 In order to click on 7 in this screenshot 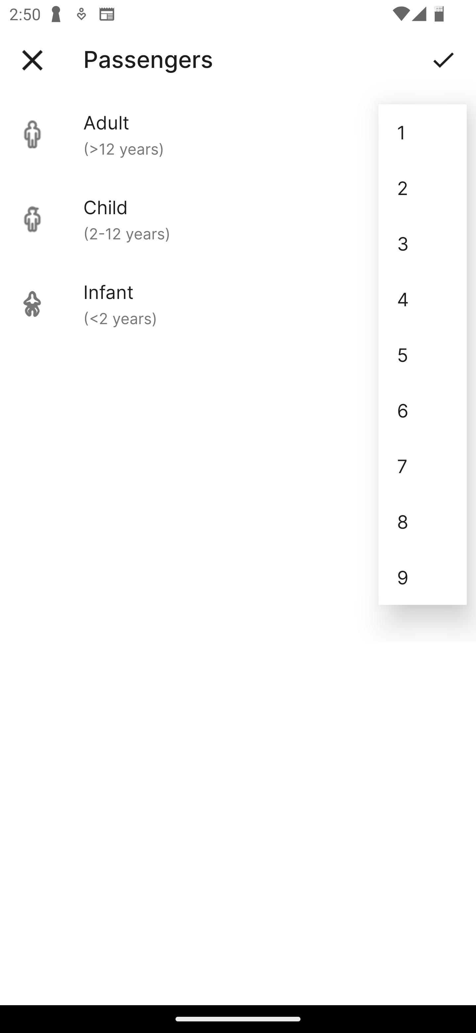, I will do `click(422, 466)`.